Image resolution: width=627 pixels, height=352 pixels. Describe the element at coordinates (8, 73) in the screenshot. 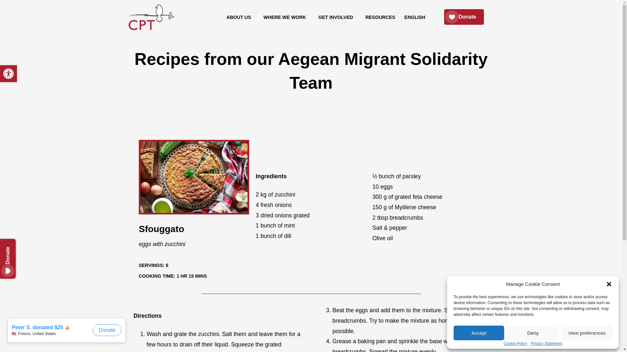

I see `Deny` at that location.